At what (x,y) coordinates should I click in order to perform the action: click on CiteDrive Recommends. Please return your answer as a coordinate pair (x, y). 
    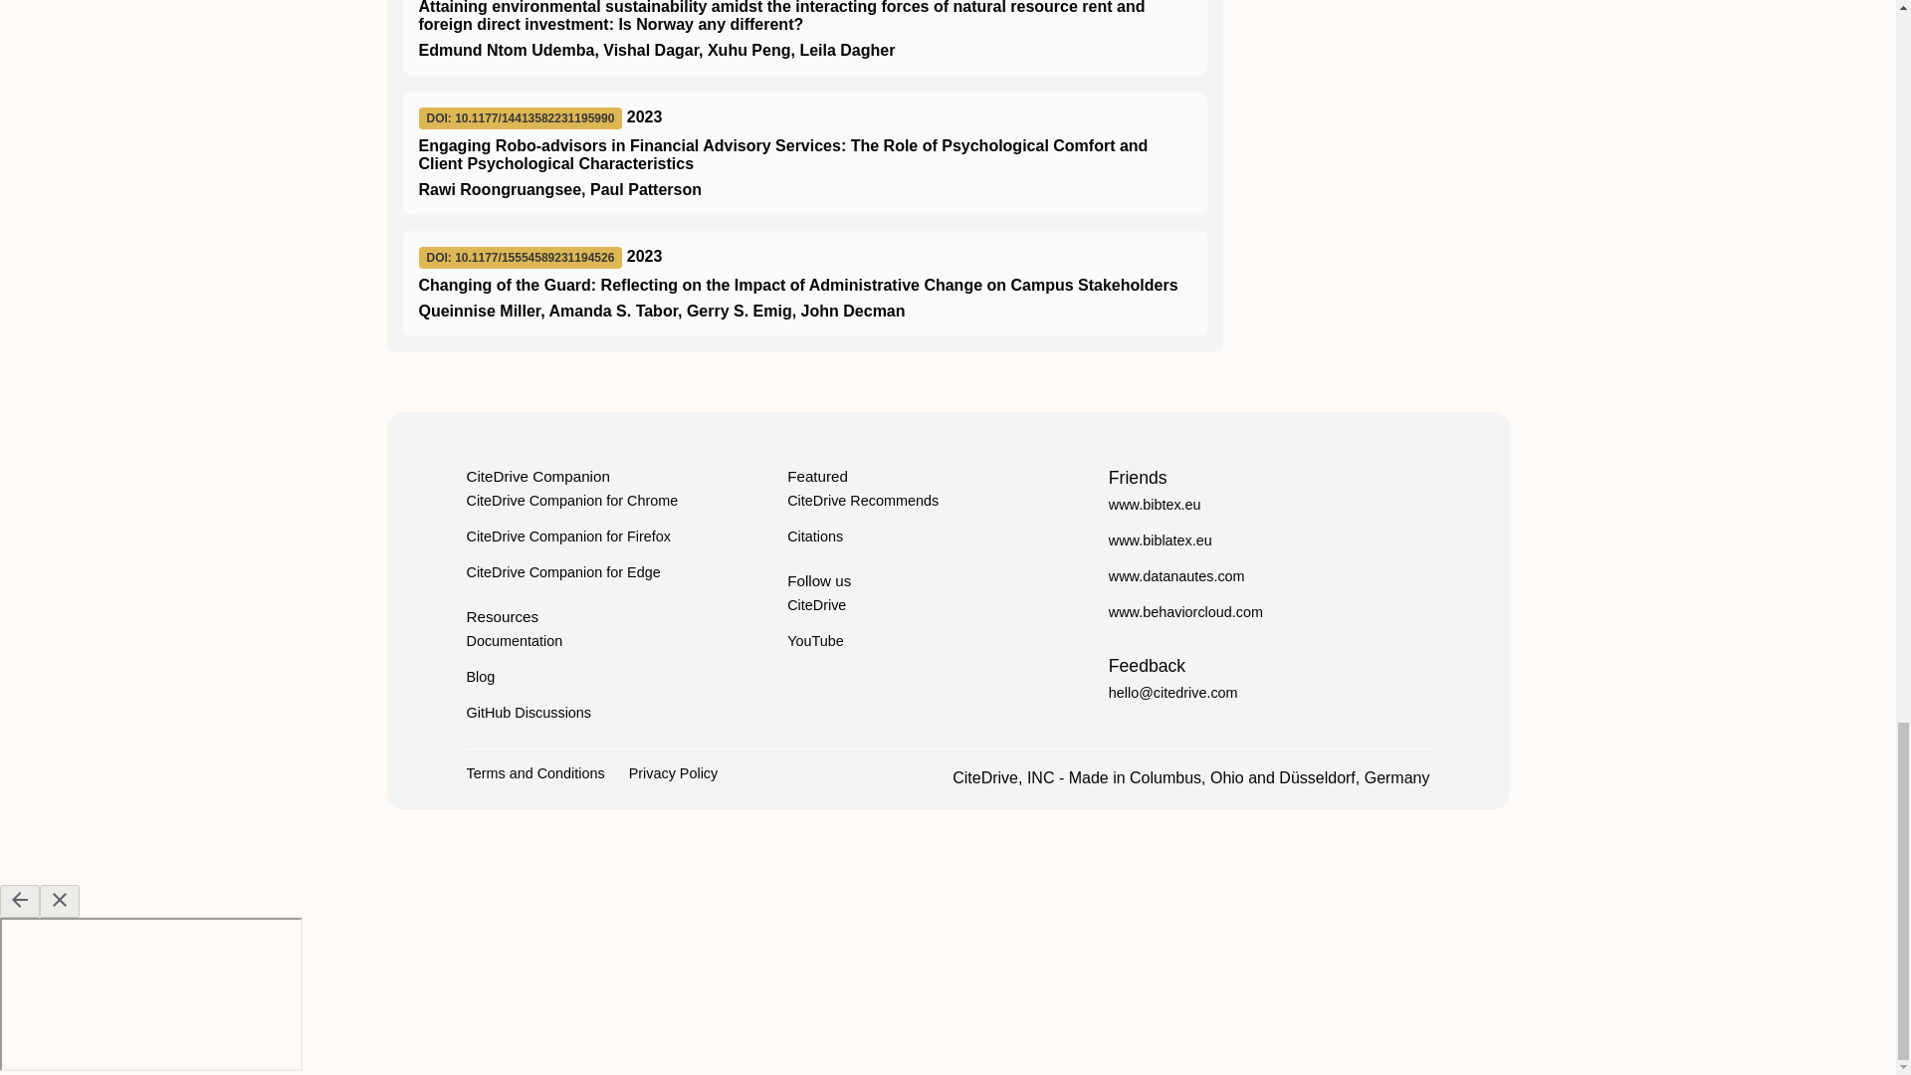
    Looking at the image, I should click on (862, 500).